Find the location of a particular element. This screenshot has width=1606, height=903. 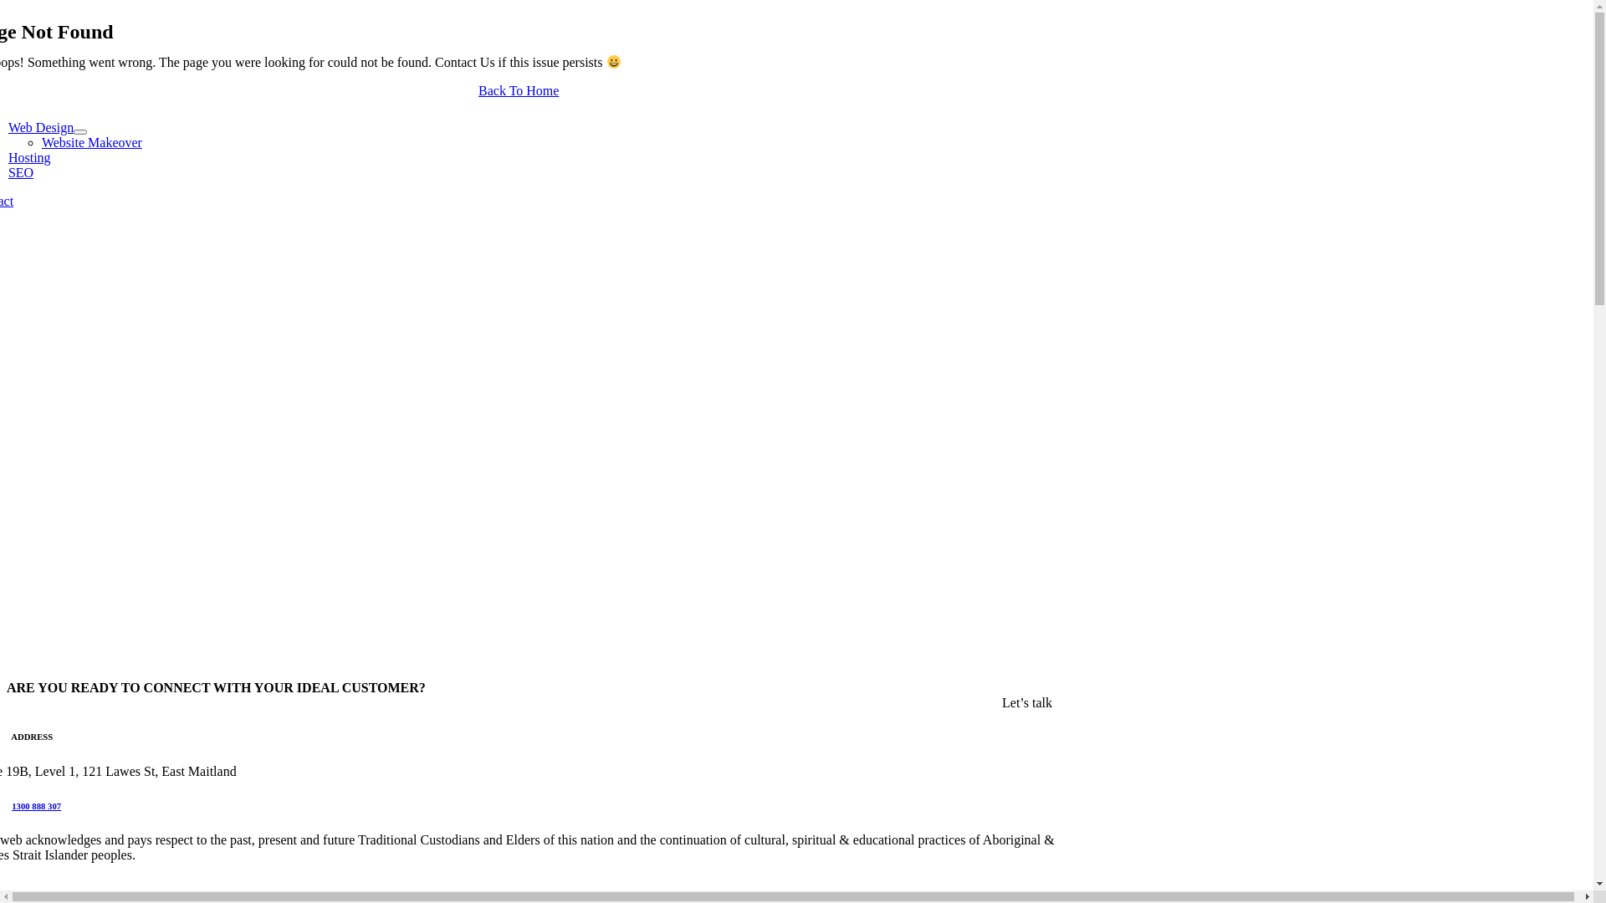

Website Makeover is located at coordinates (92, 142).